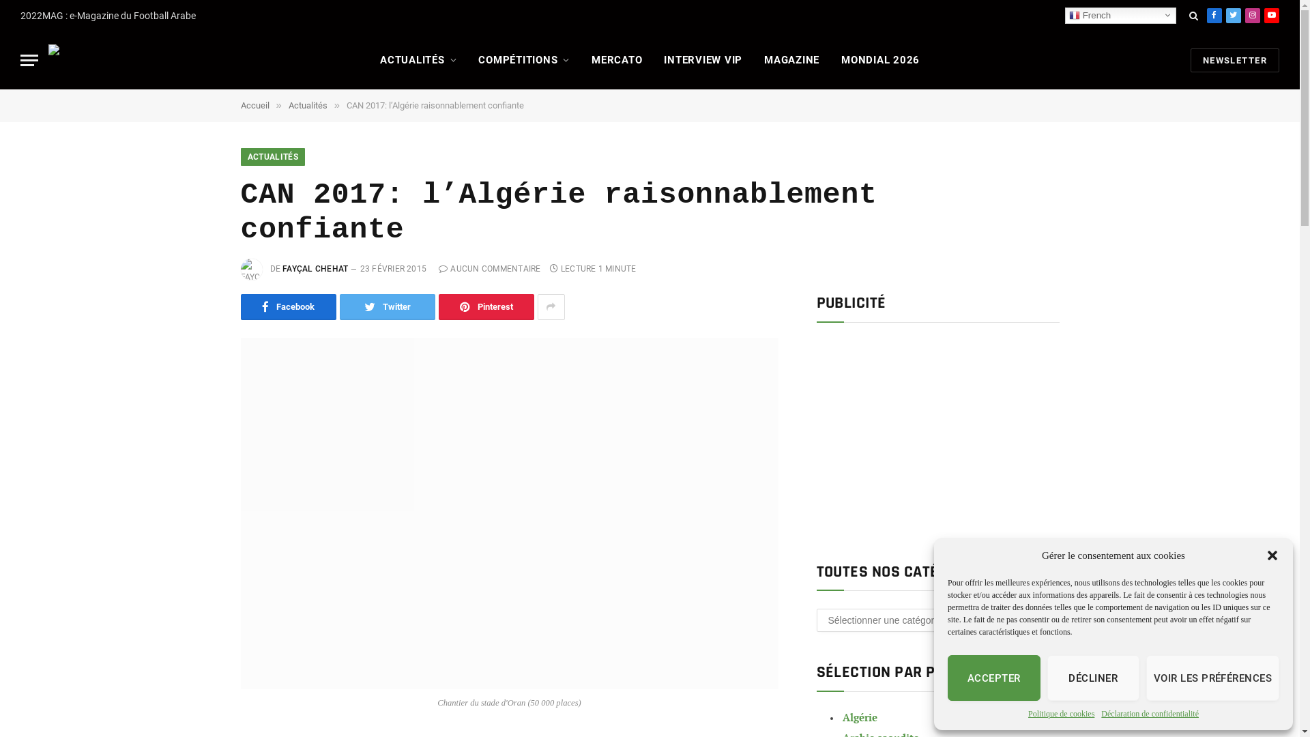  I want to click on Facebook, so click(288, 307).